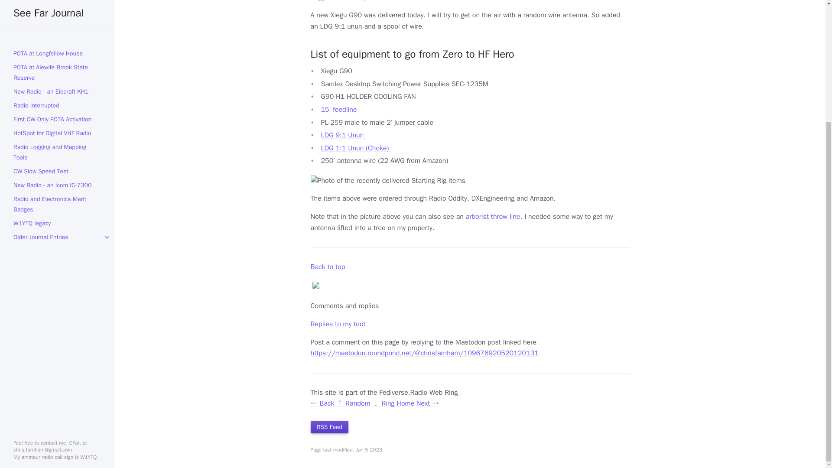 The height and width of the screenshot is (468, 832). I want to click on Back to top, so click(328, 267).